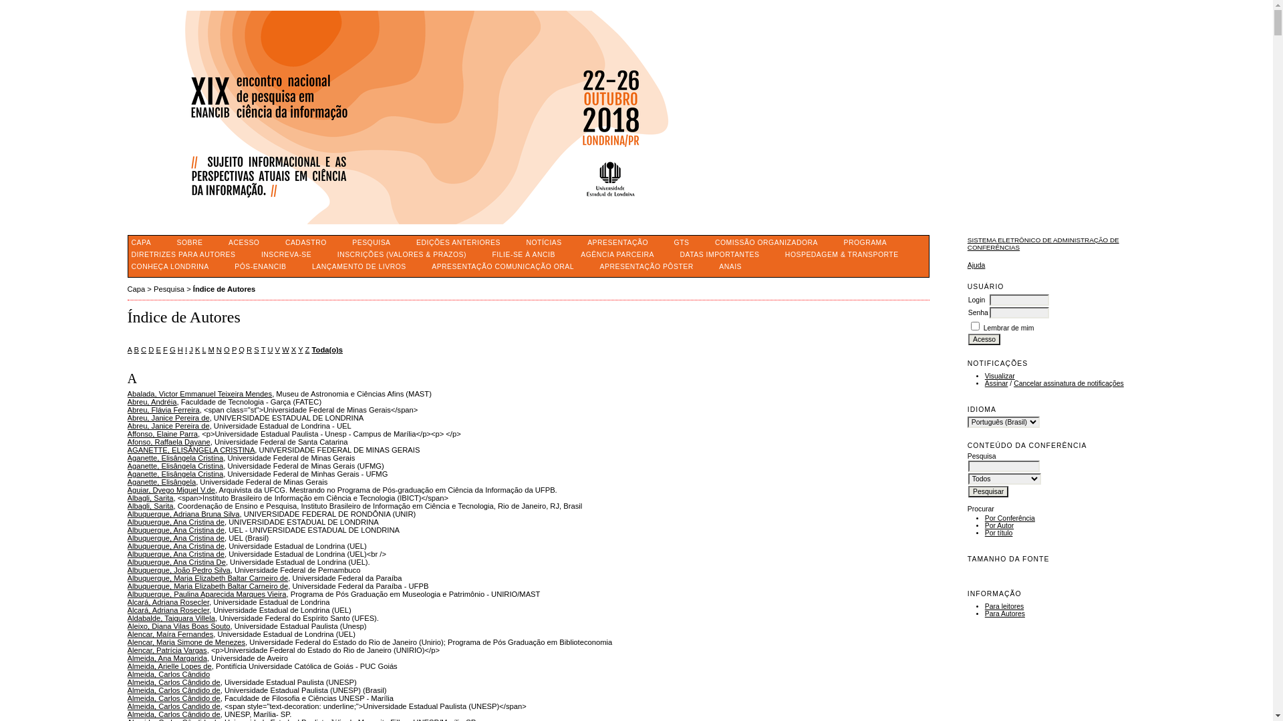  What do you see at coordinates (1000, 526) in the screenshot?
I see `Por Autor` at bounding box center [1000, 526].